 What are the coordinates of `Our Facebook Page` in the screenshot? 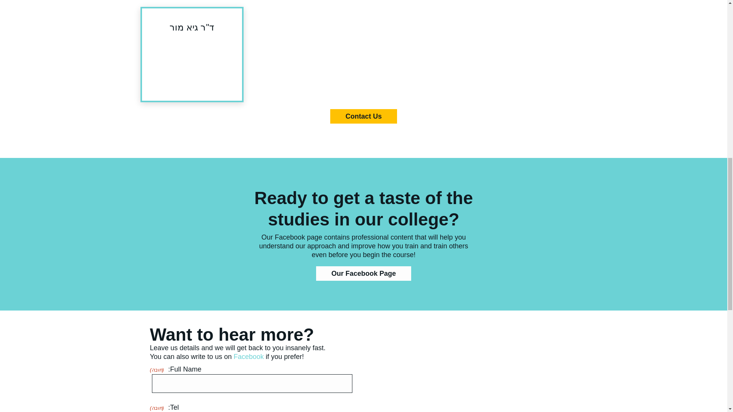 It's located at (363, 273).